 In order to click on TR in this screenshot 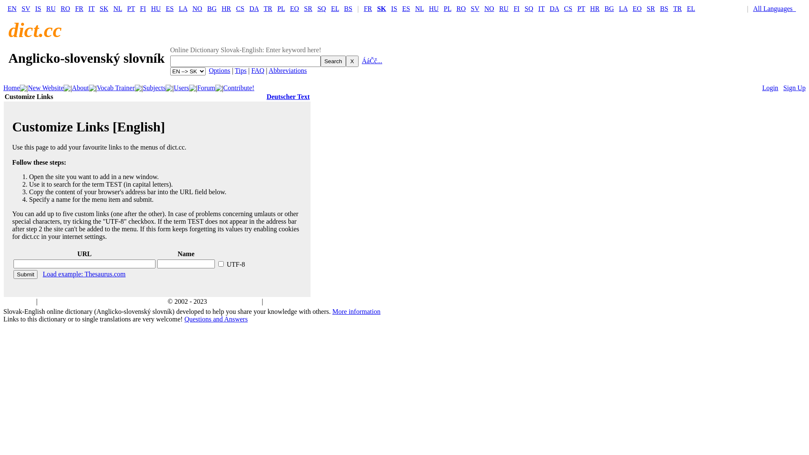, I will do `click(268, 8)`.